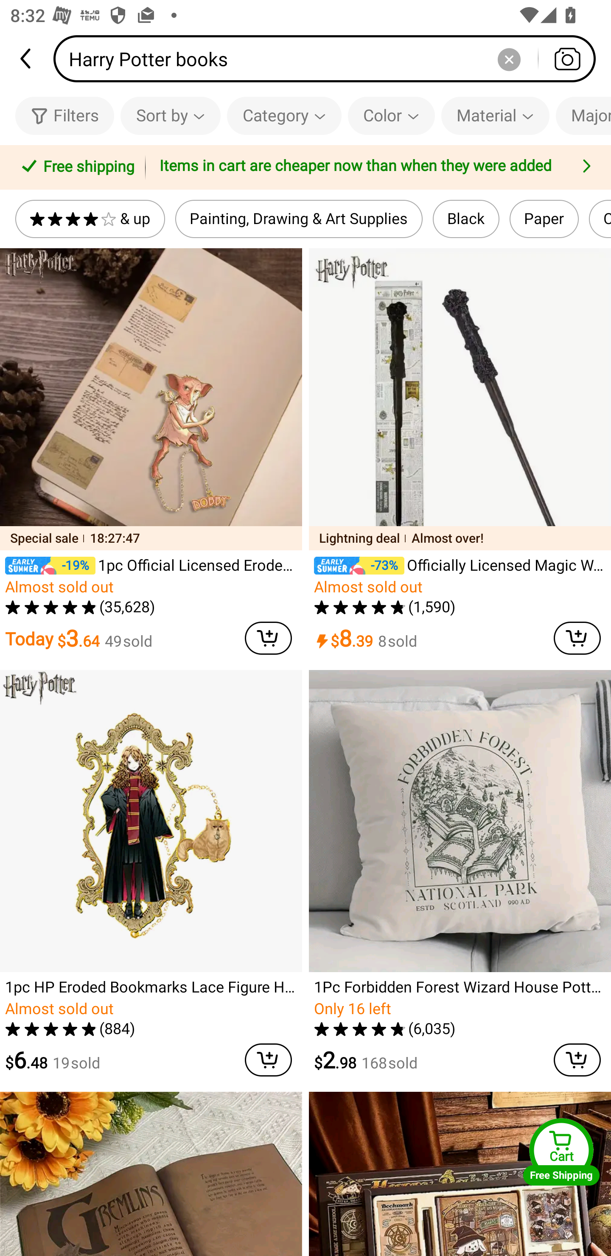 The width and height of the screenshot is (611, 1256). I want to click on Filters, so click(64, 115).